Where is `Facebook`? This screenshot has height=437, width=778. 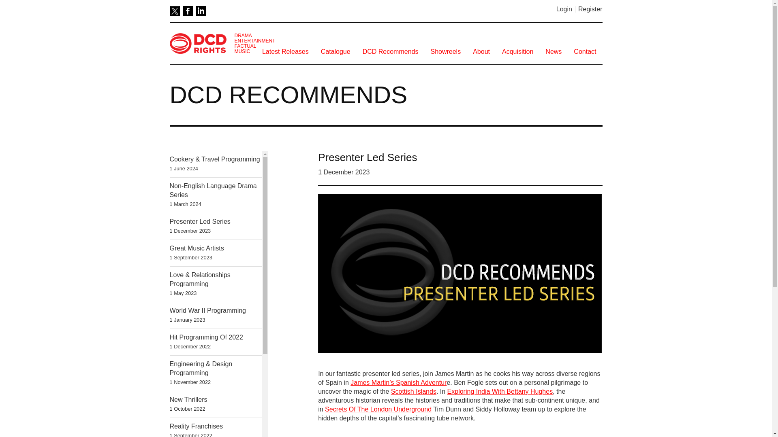
Facebook is located at coordinates (216, 252).